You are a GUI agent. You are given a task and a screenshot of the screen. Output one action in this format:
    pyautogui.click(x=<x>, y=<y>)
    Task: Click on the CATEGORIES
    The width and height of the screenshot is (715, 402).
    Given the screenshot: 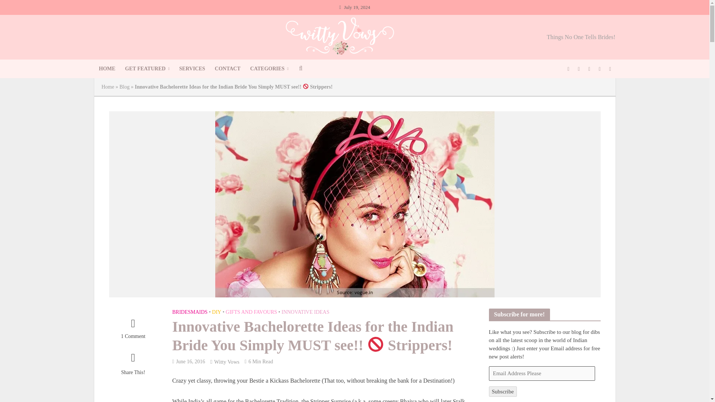 What is the action you would take?
    pyautogui.click(x=269, y=68)
    